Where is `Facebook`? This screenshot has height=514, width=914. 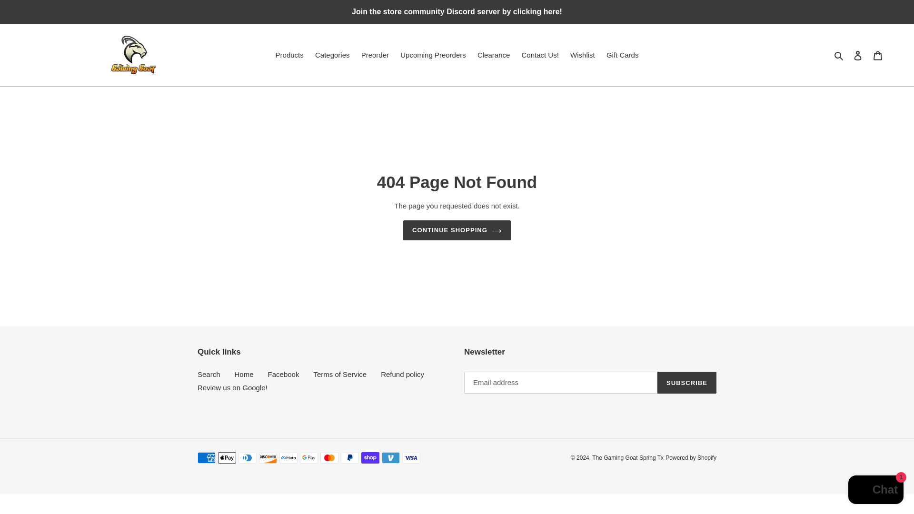 Facebook is located at coordinates (284, 374).